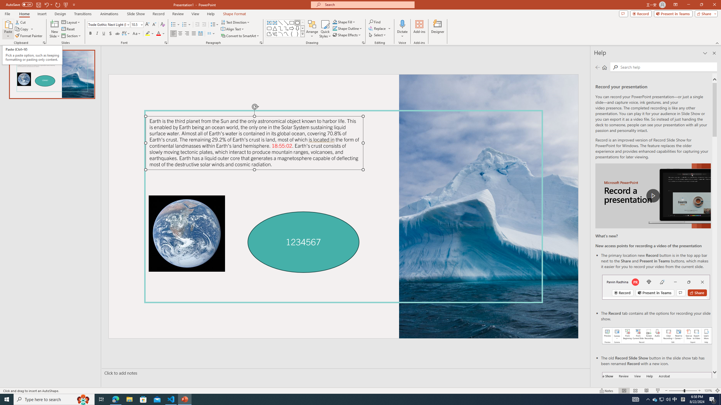 The height and width of the screenshot is (405, 721). Describe the element at coordinates (708, 391) in the screenshot. I see `Zoom 131%` at that location.